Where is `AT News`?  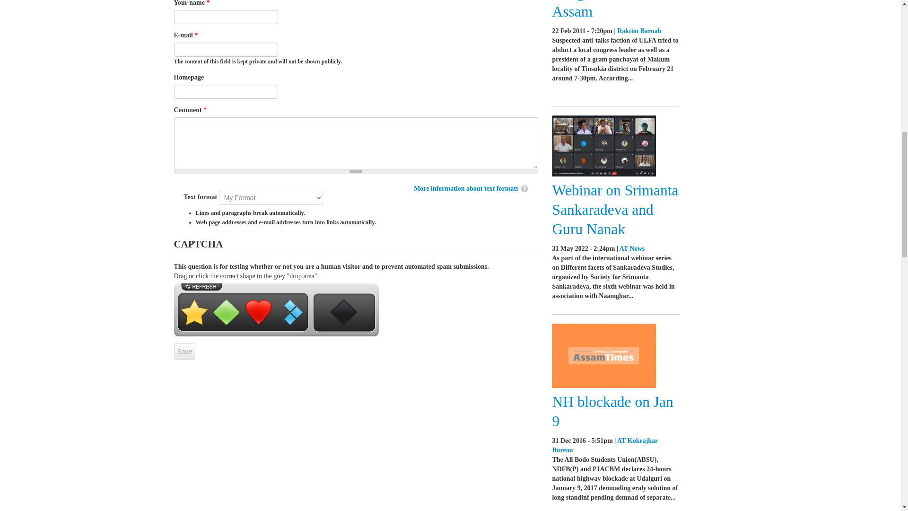 AT News is located at coordinates (632, 249).